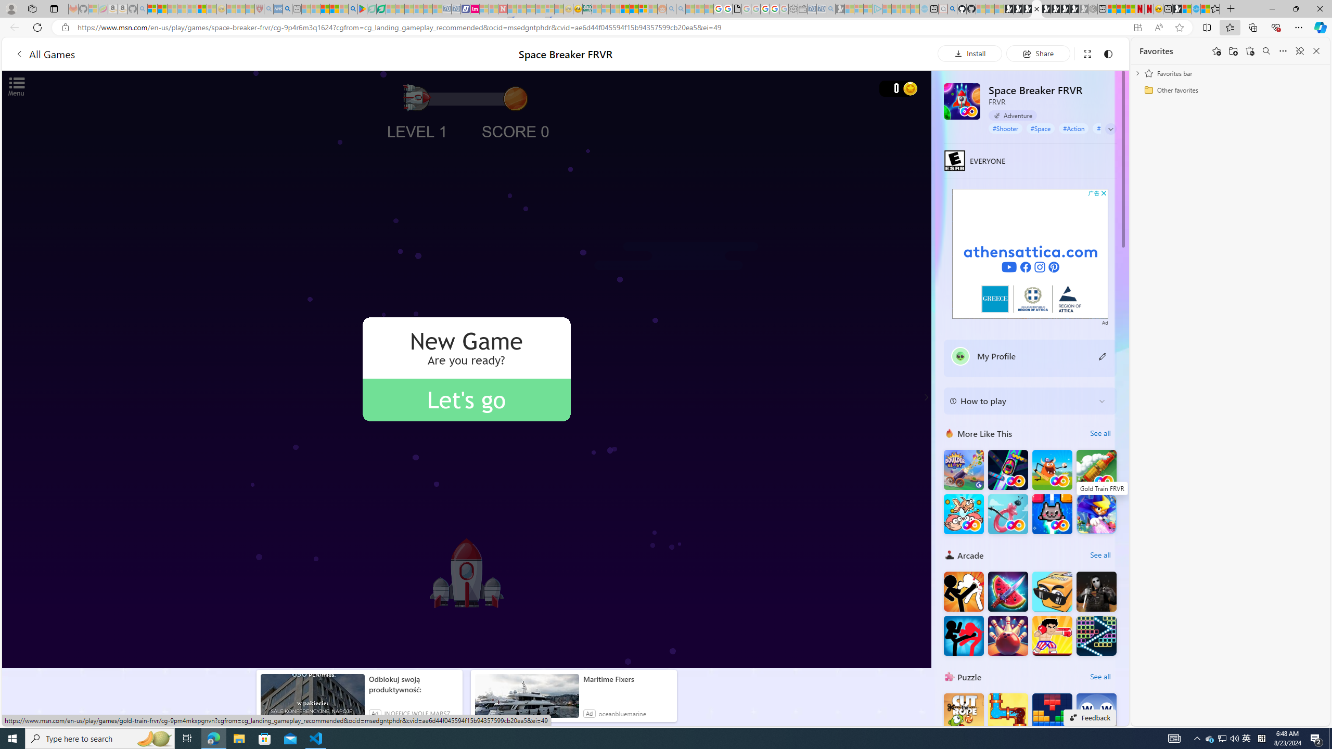  What do you see at coordinates (1105, 128) in the screenshot?
I see `#Sci Fi` at bounding box center [1105, 128].